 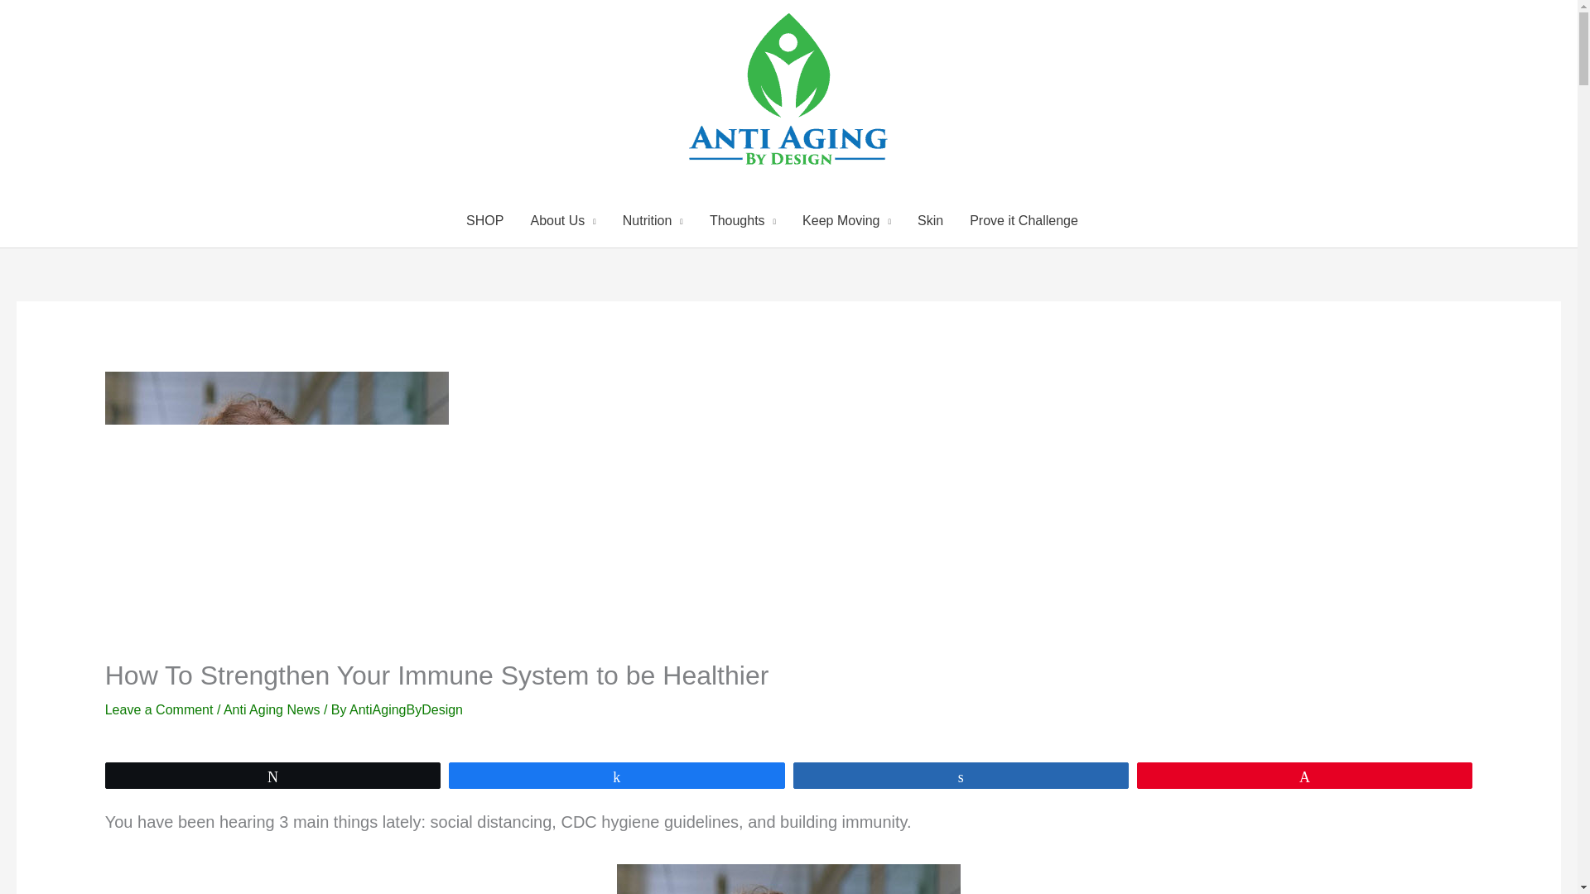 What do you see at coordinates (485, 221) in the screenshot?
I see `SHOP` at bounding box center [485, 221].